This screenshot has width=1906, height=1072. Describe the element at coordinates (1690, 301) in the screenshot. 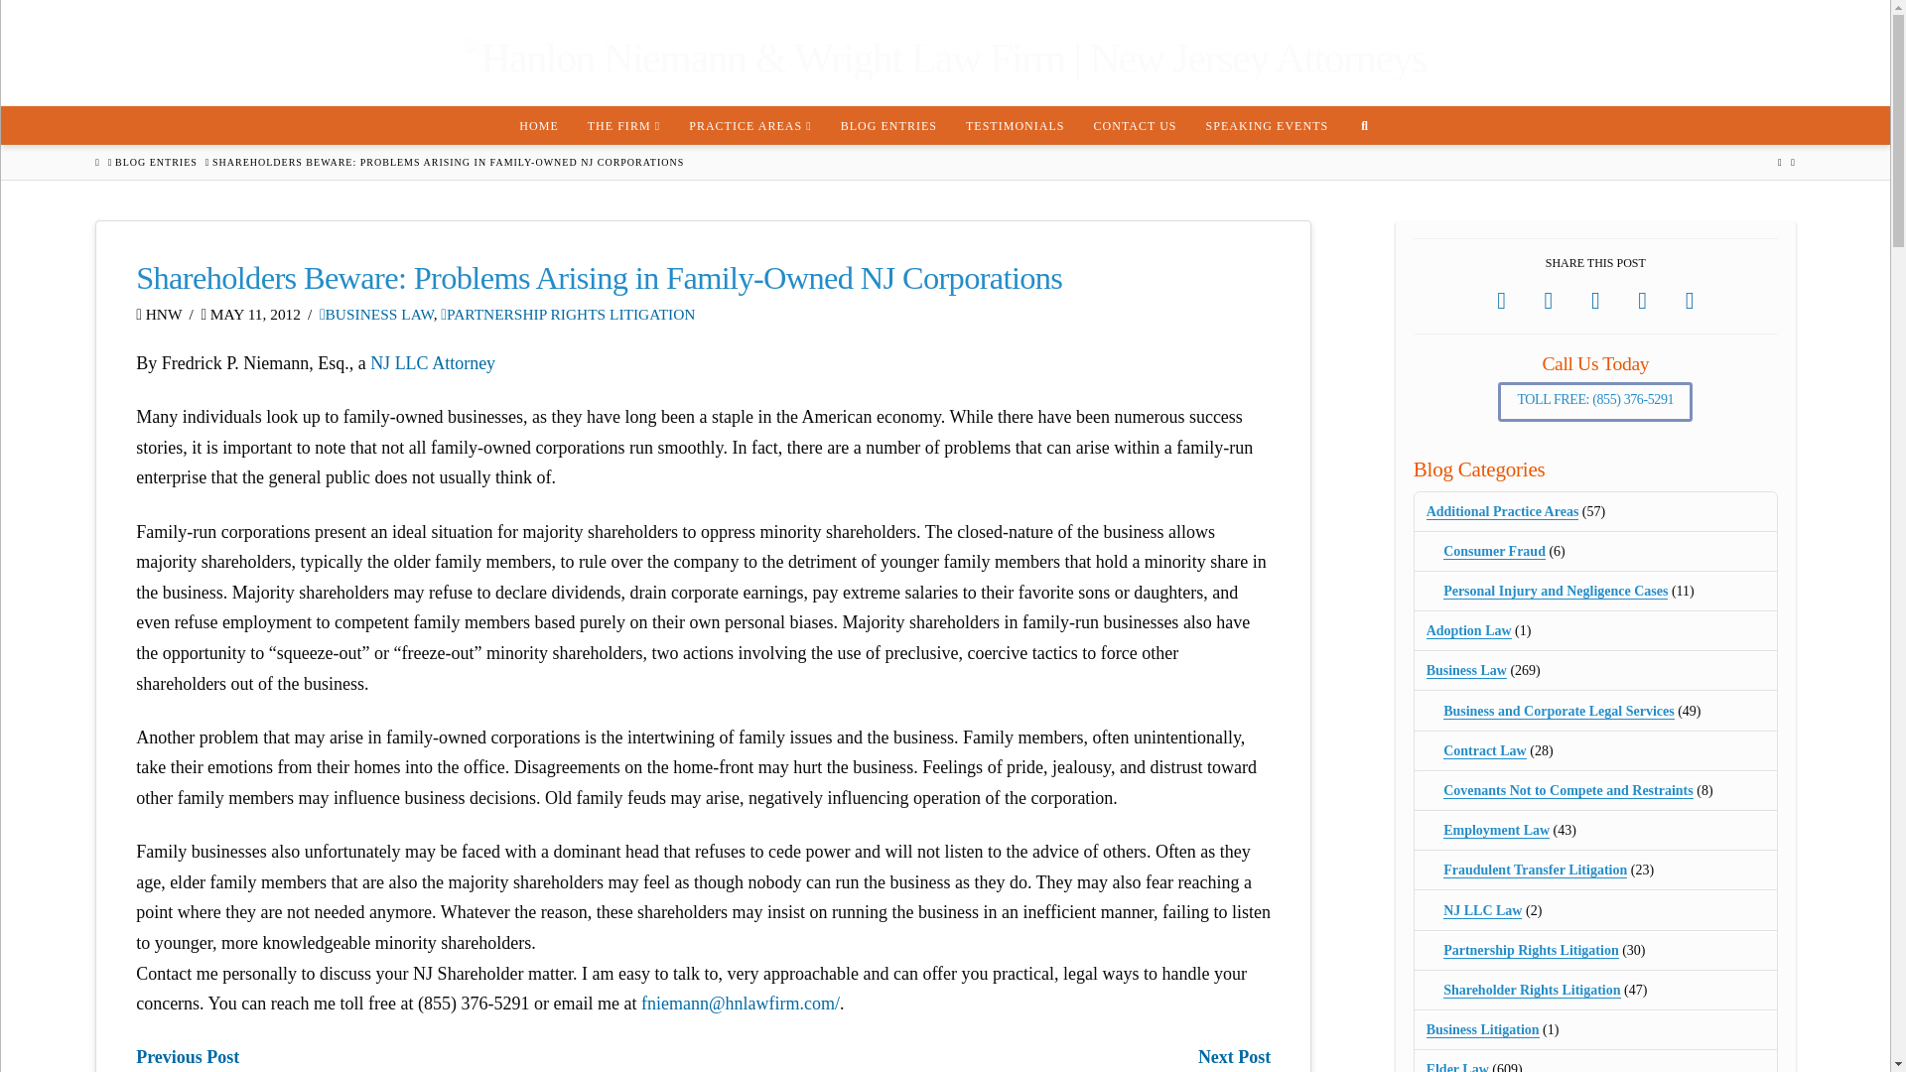

I see `Share via Email` at that location.